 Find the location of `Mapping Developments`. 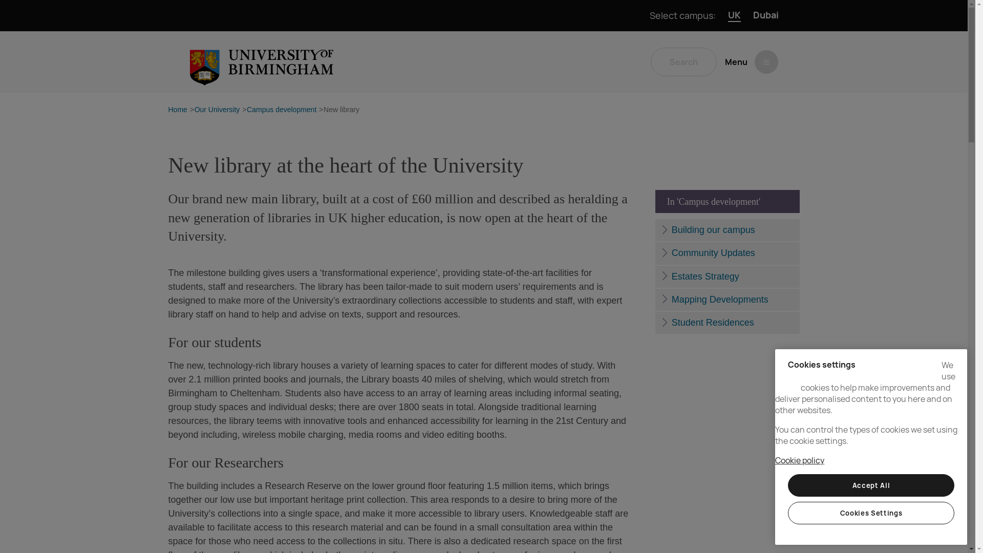

Mapping Developments is located at coordinates (727, 299).